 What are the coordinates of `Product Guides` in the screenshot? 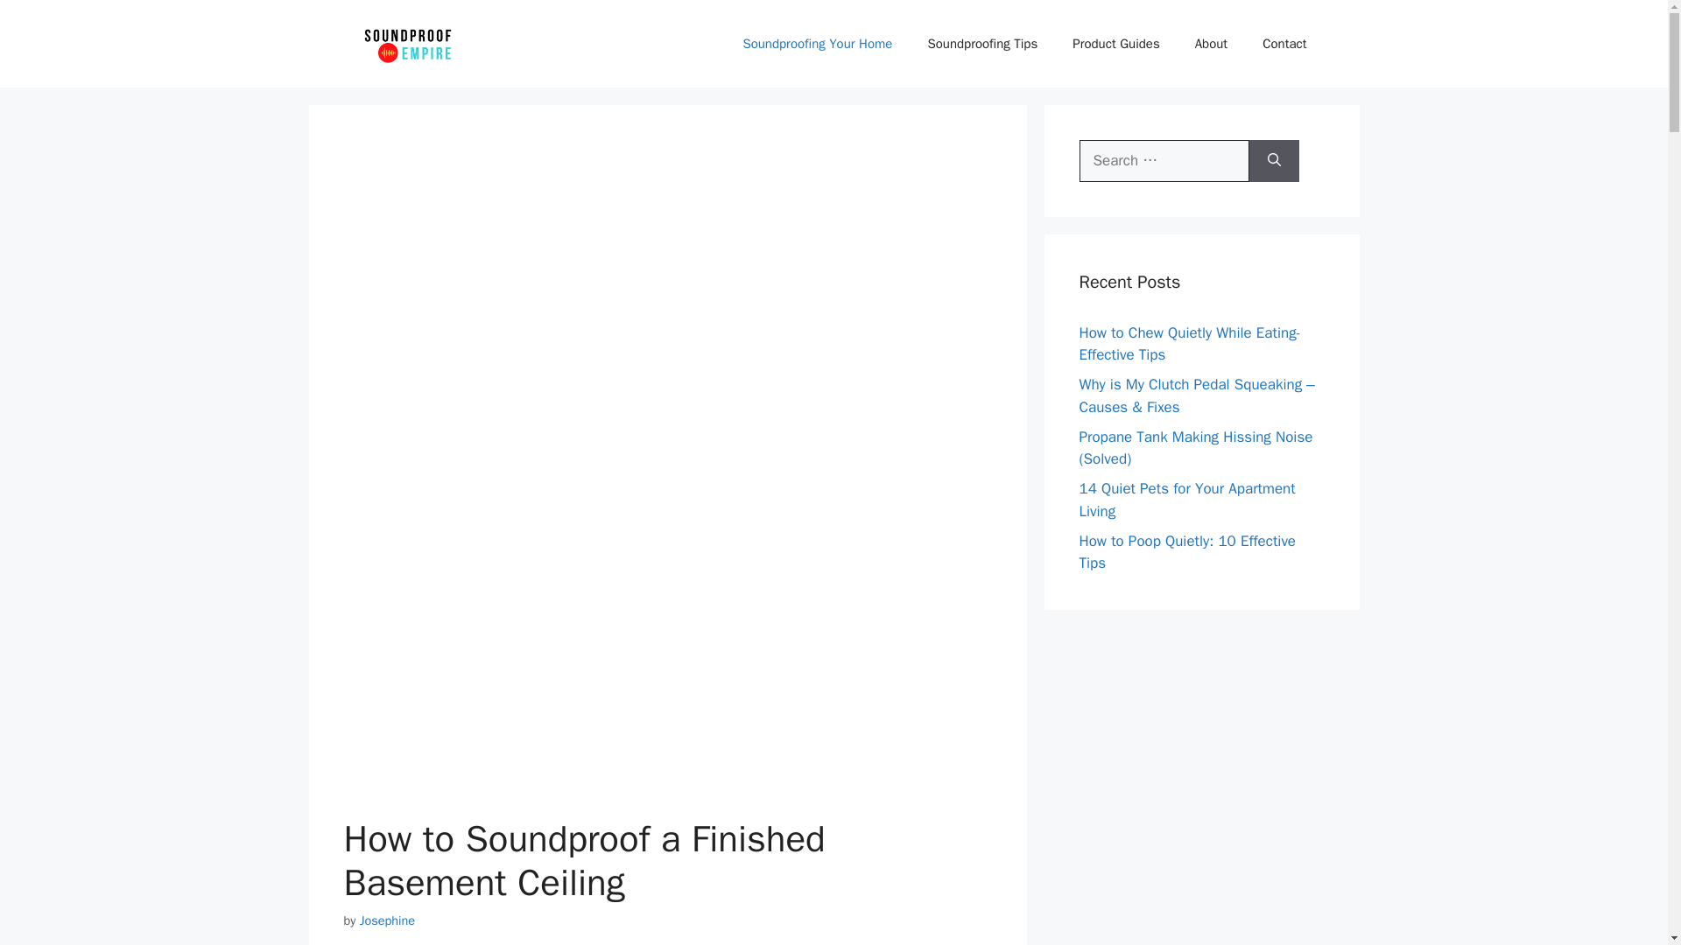 It's located at (1115, 44).